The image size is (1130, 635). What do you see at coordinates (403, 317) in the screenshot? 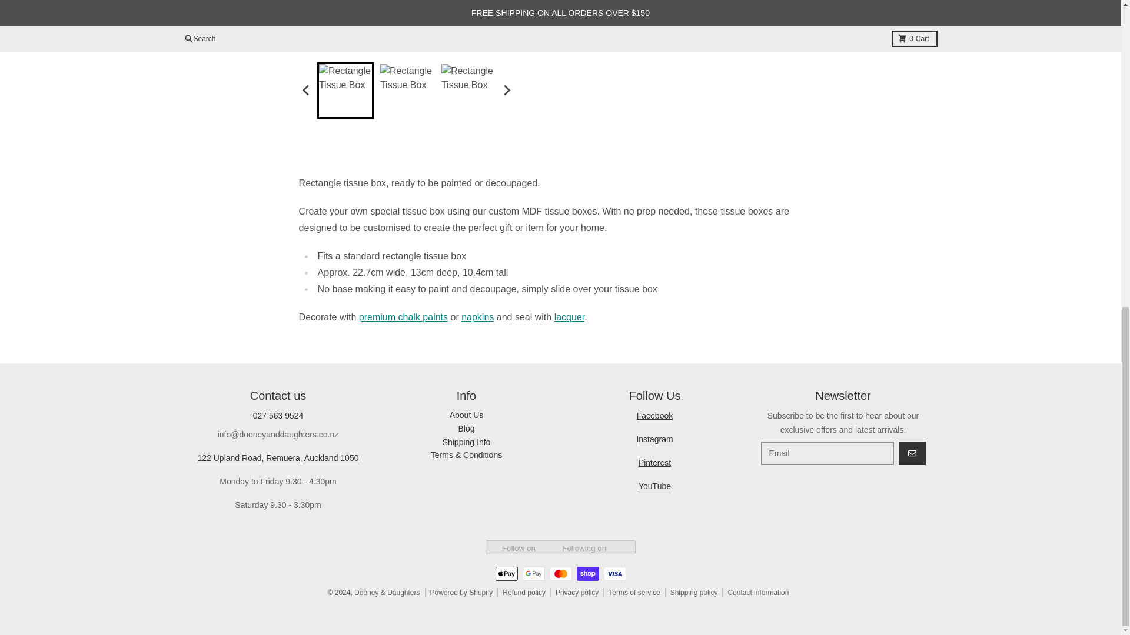
I see `The Artisan Company Premium Chalk Paints` at bounding box center [403, 317].